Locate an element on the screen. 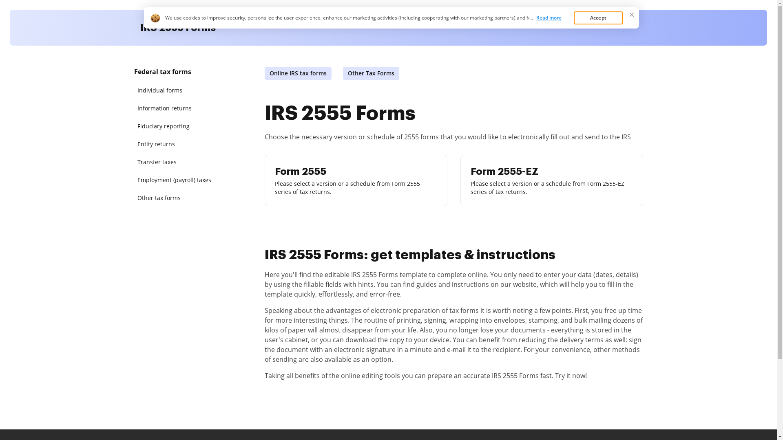 This screenshot has width=783, height=440. Fiduciary reporting is located at coordinates (176, 126).